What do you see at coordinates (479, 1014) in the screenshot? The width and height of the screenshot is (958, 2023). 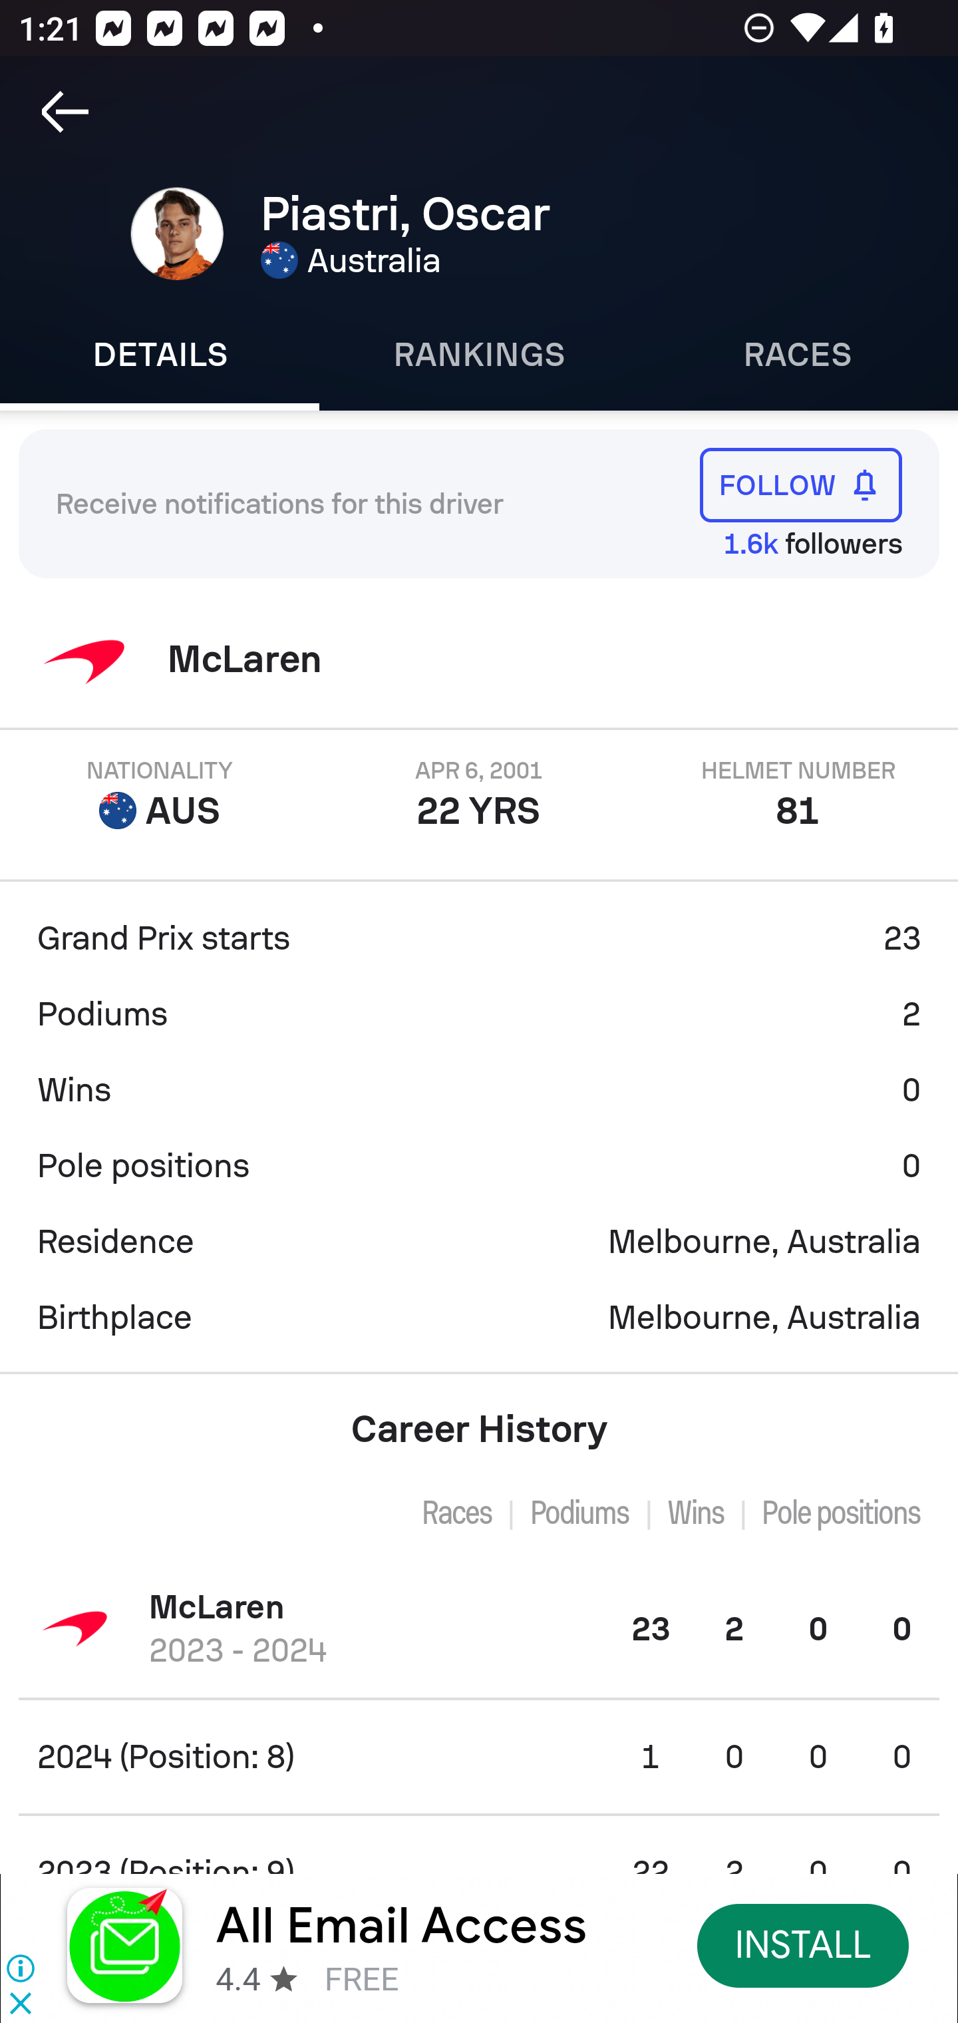 I see `Podiums 2` at bounding box center [479, 1014].